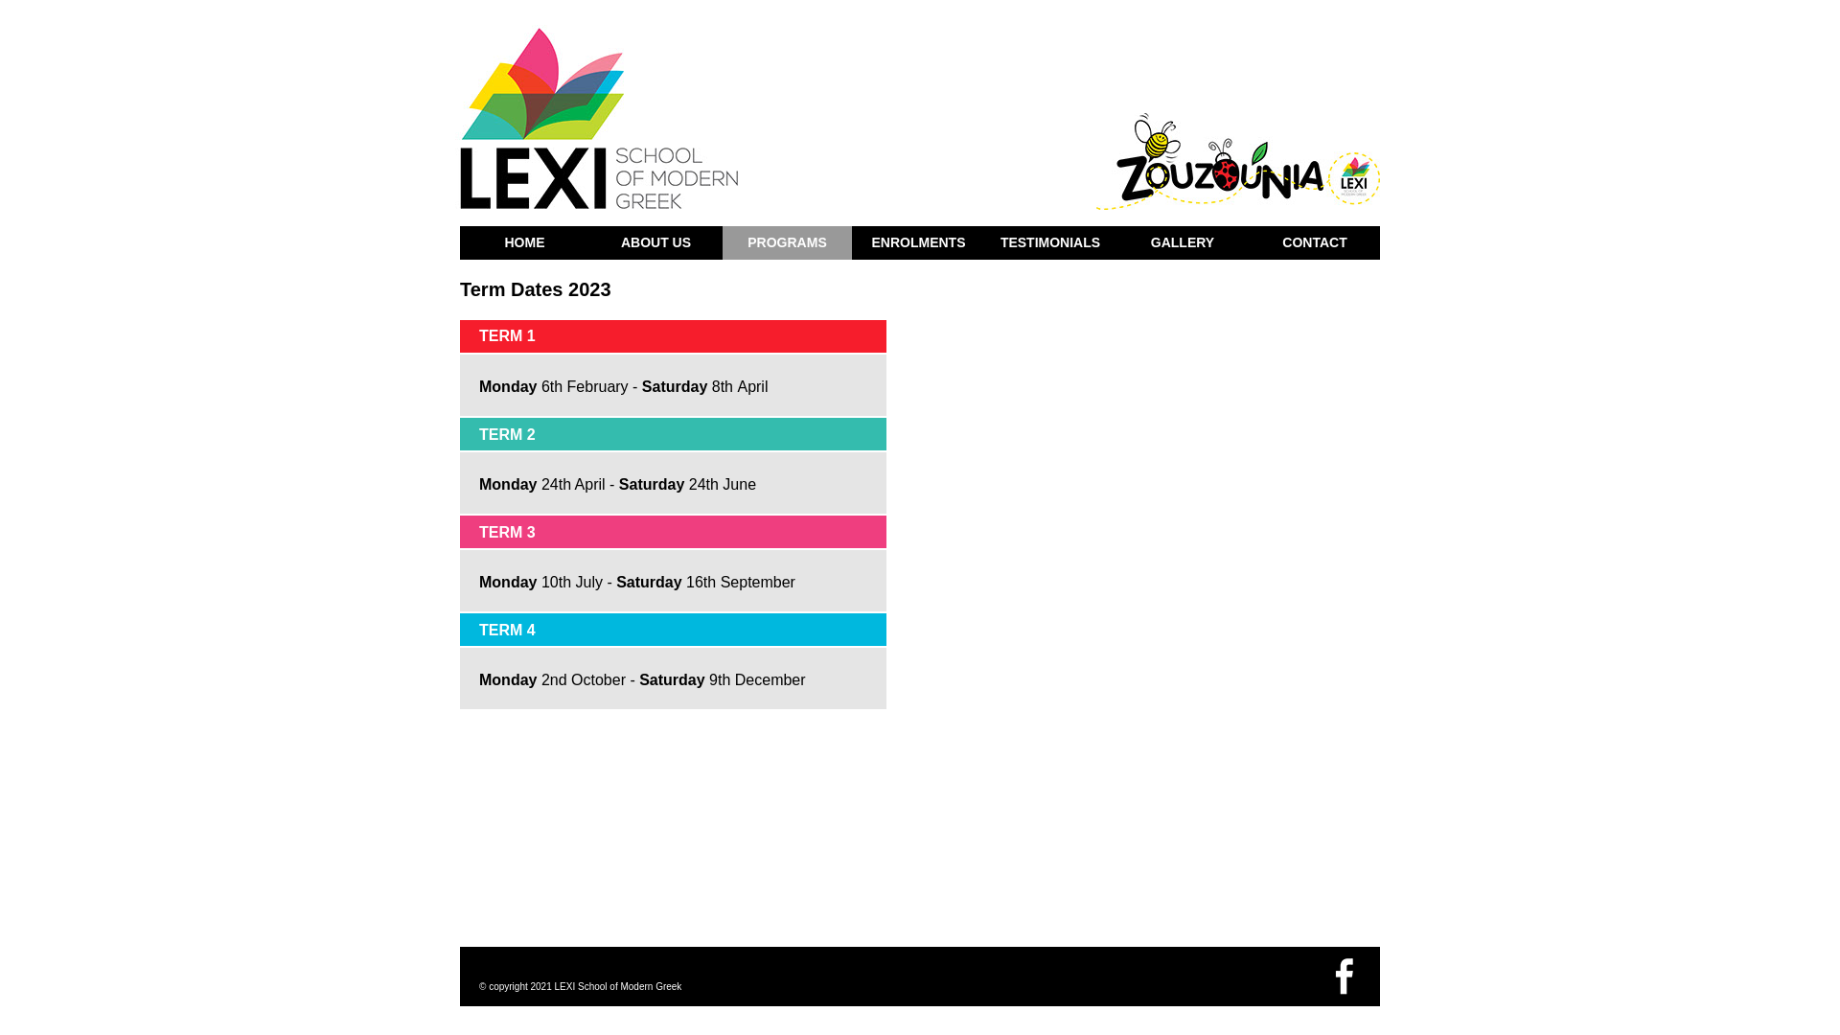  I want to click on GALLERY, so click(1183, 243).